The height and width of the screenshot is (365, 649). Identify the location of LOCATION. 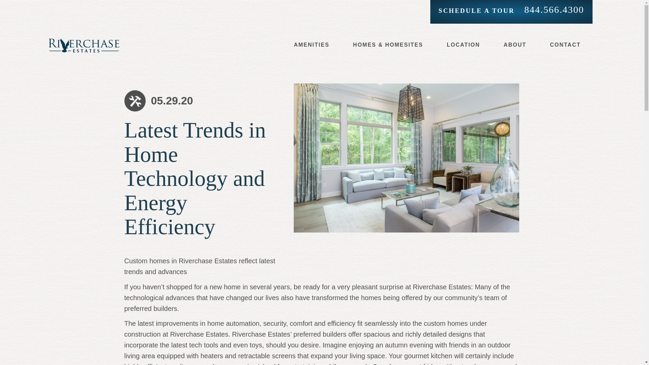
(463, 45).